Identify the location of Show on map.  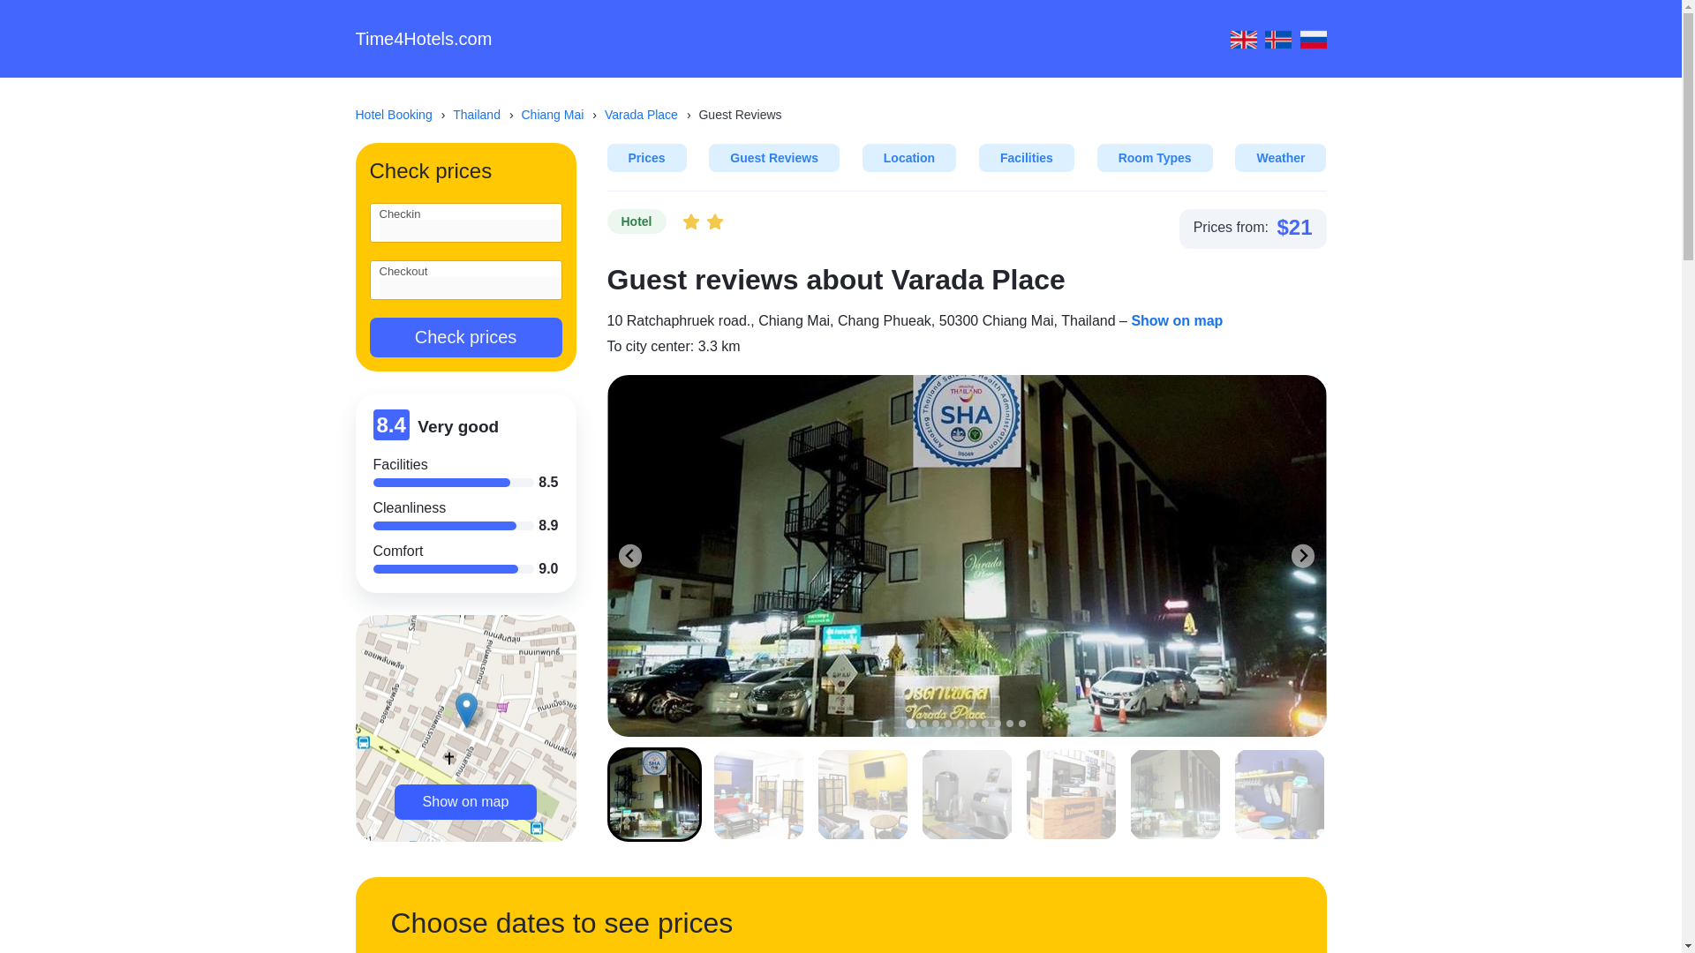
(466, 801).